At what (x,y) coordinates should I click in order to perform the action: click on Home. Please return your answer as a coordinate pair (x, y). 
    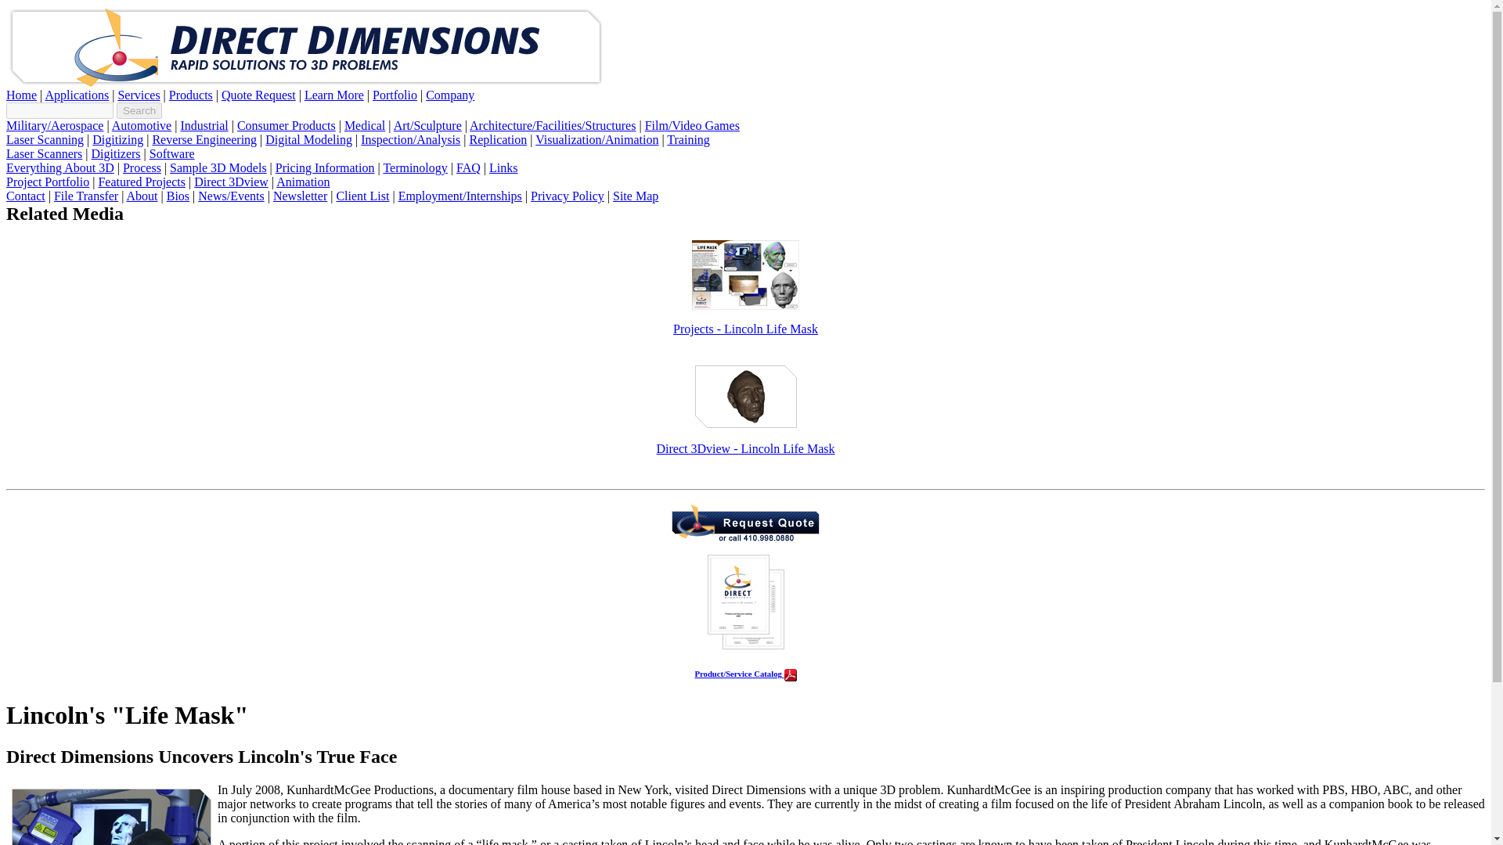
    Looking at the image, I should click on (20, 95).